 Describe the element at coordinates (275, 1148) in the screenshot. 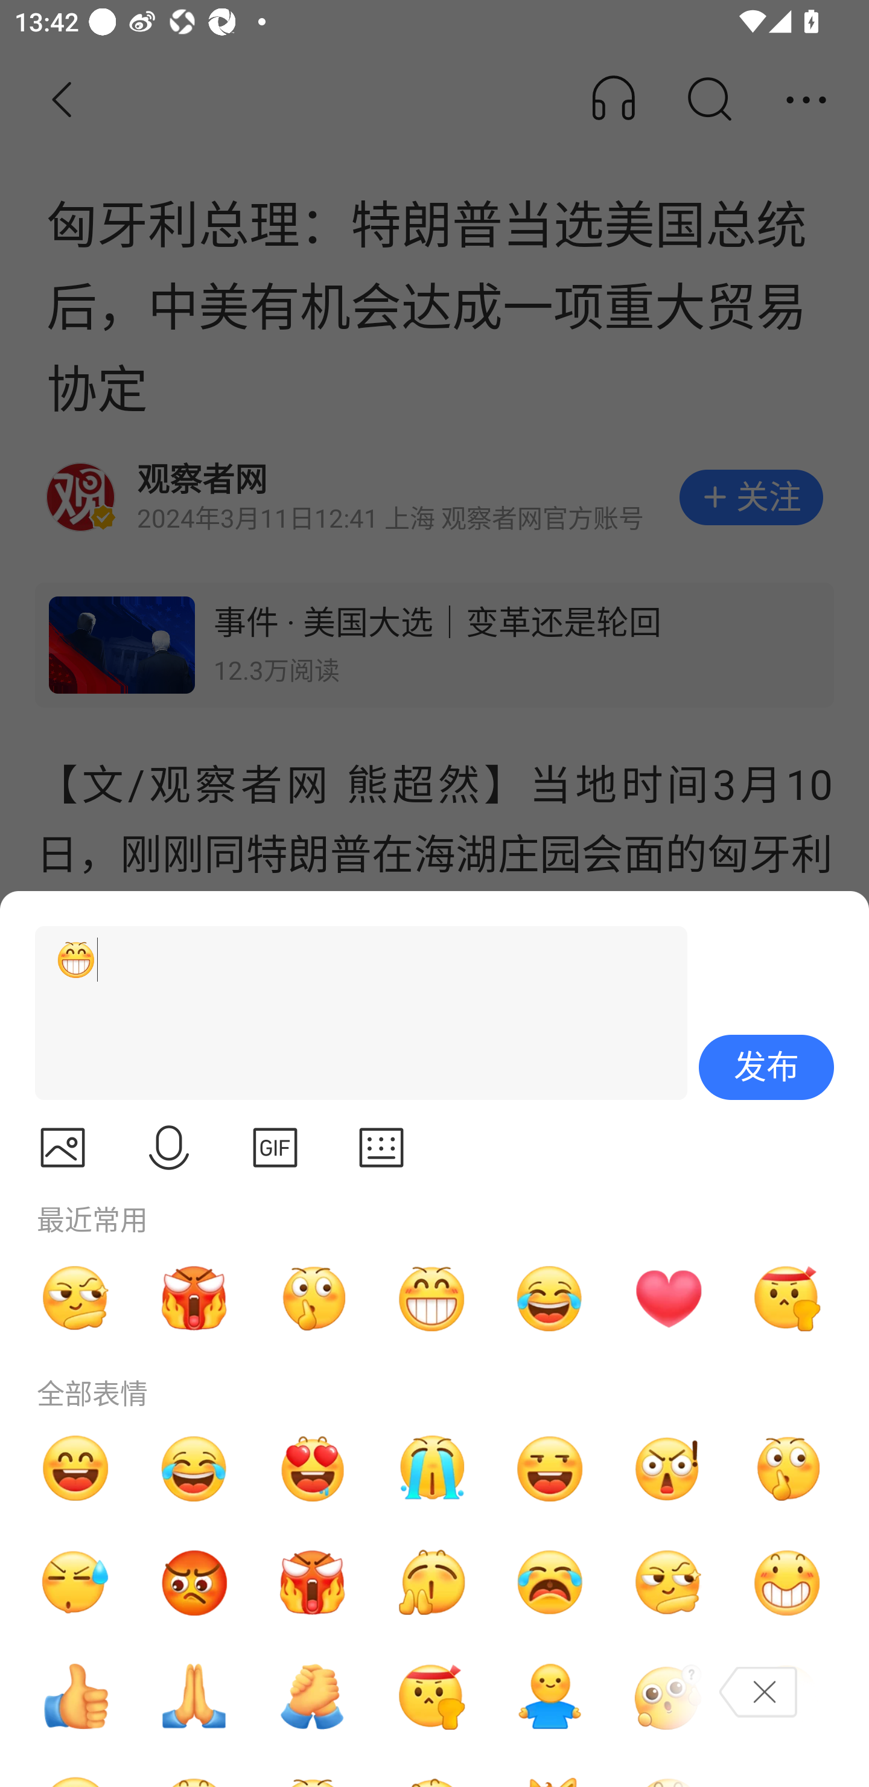

I see `` at that location.